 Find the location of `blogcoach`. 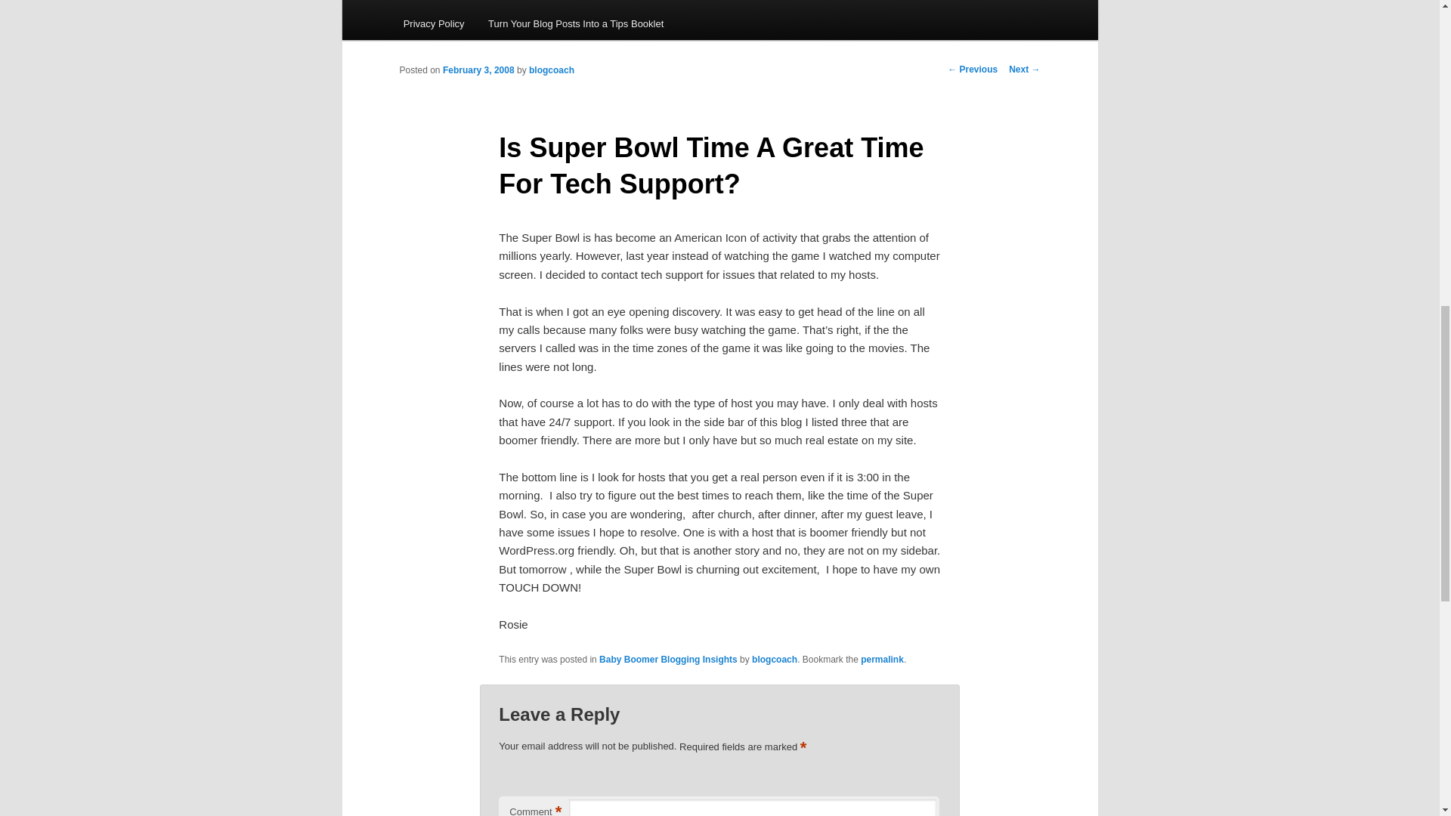

blogcoach is located at coordinates (552, 70).